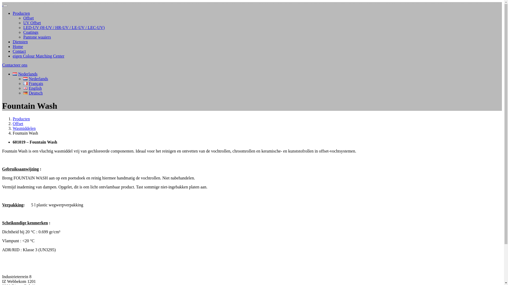 This screenshot has height=285, width=508. What do you see at coordinates (20, 42) in the screenshot?
I see `Diensten` at bounding box center [20, 42].